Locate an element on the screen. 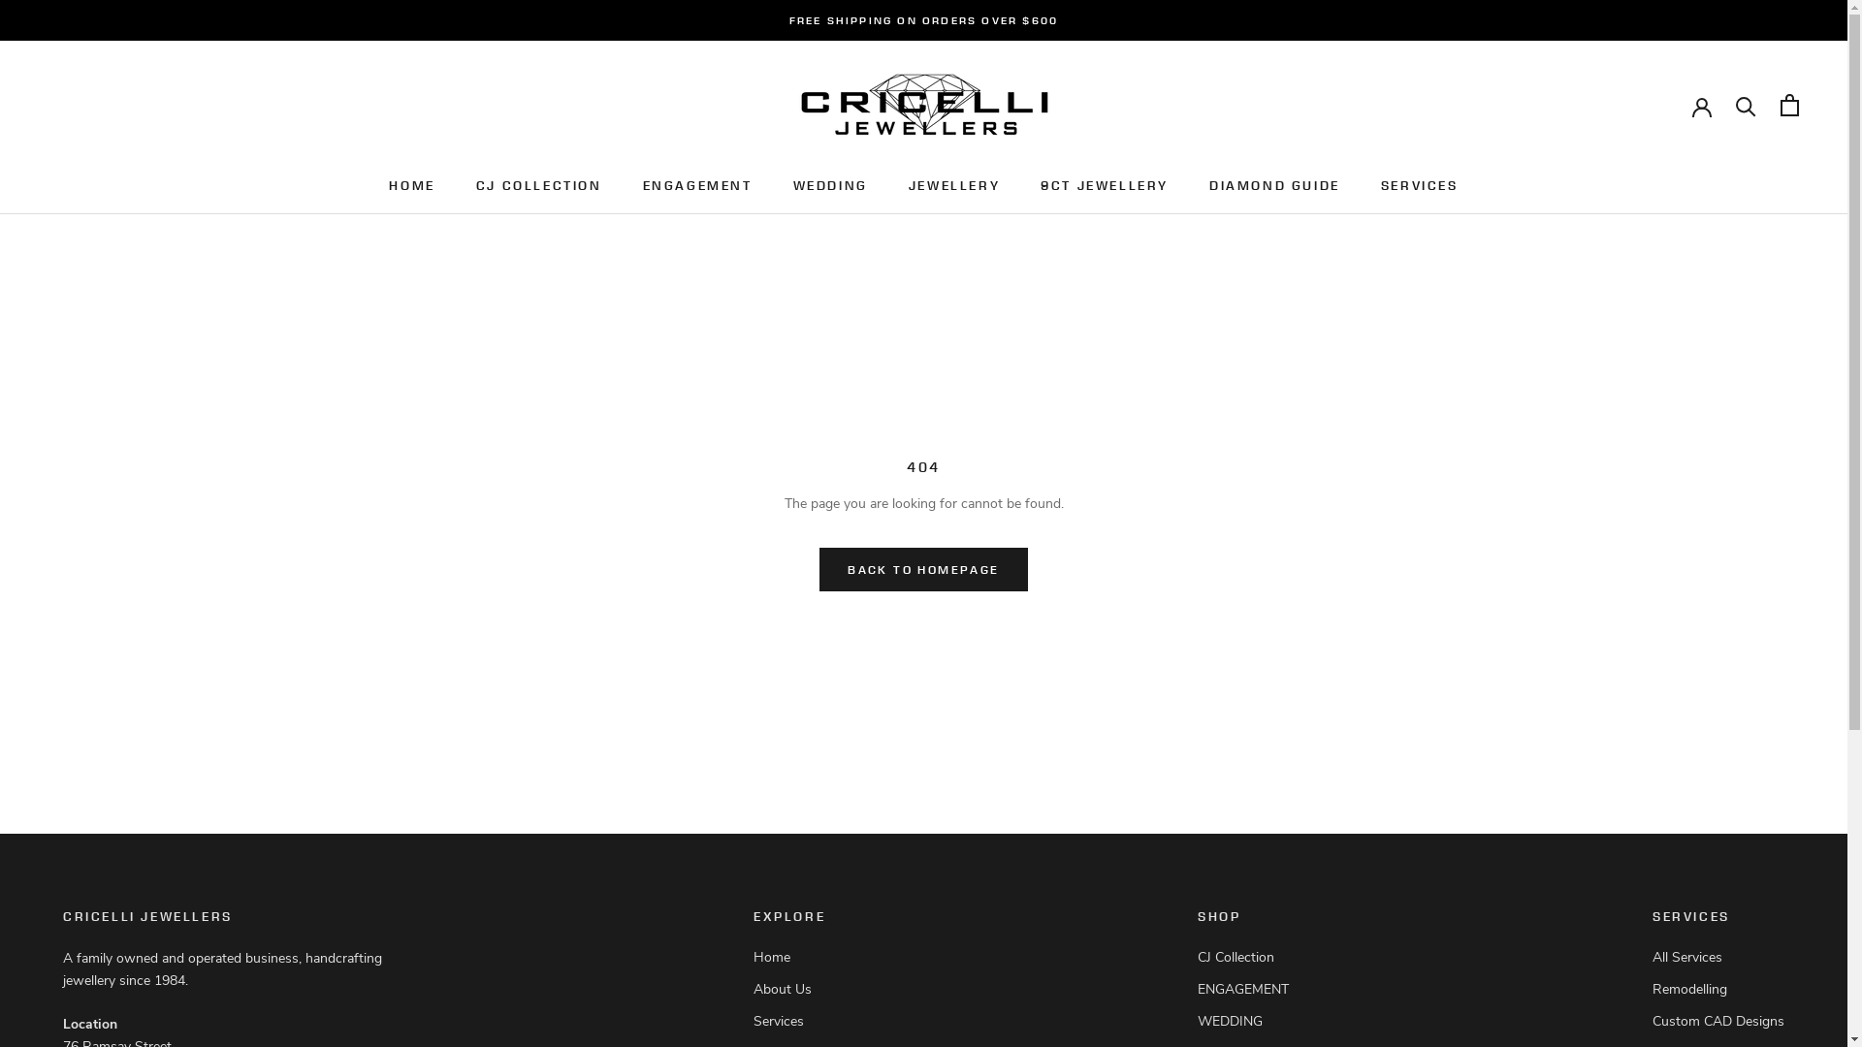 This screenshot has height=1047, width=1862. WEDDING is located at coordinates (830, 186).